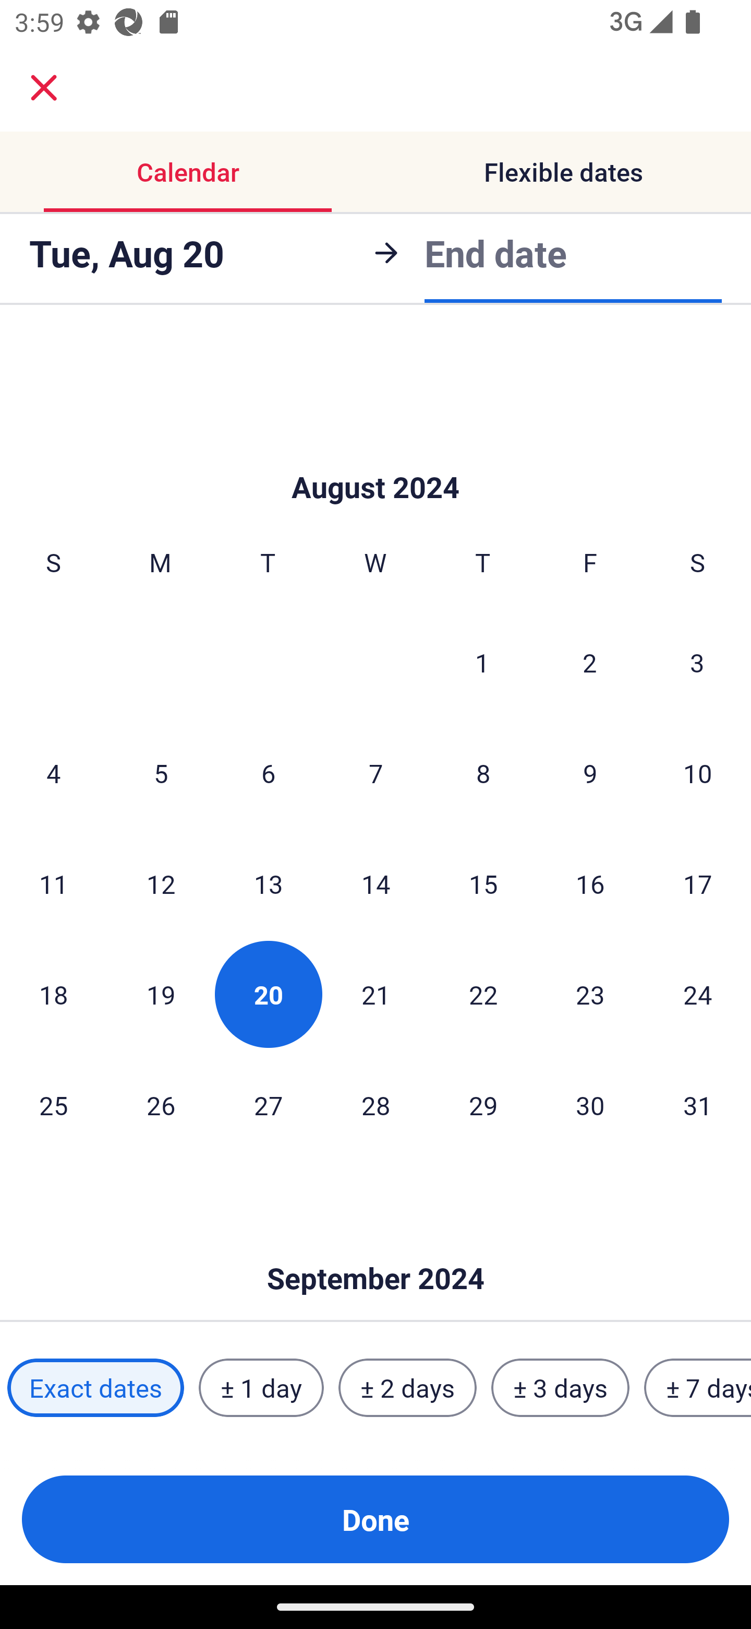 The image size is (751, 1629). Describe the element at coordinates (483, 994) in the screenshot. I see `22 Thursday, August 22, 2024` at that location.